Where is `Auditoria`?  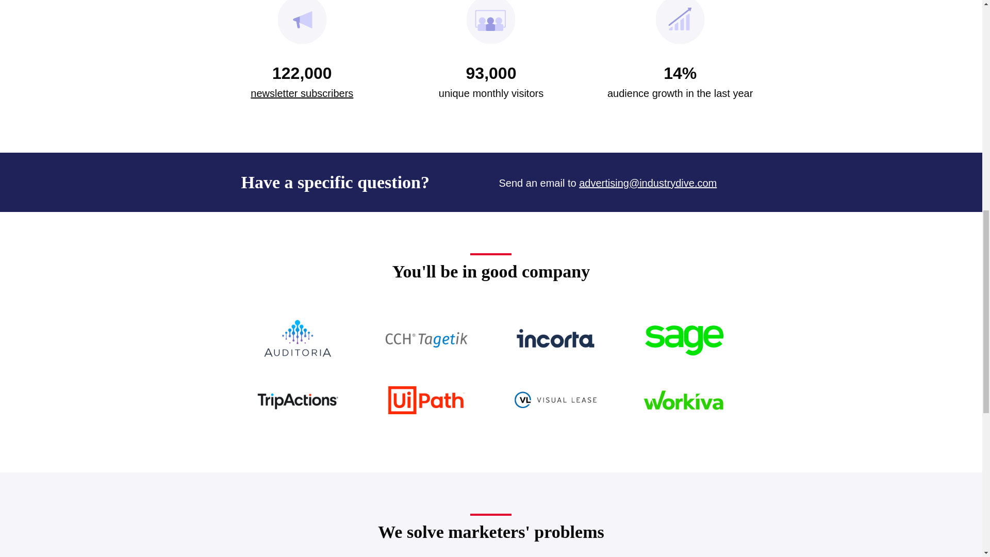
Auditoria is located at coordinates (297, 338).